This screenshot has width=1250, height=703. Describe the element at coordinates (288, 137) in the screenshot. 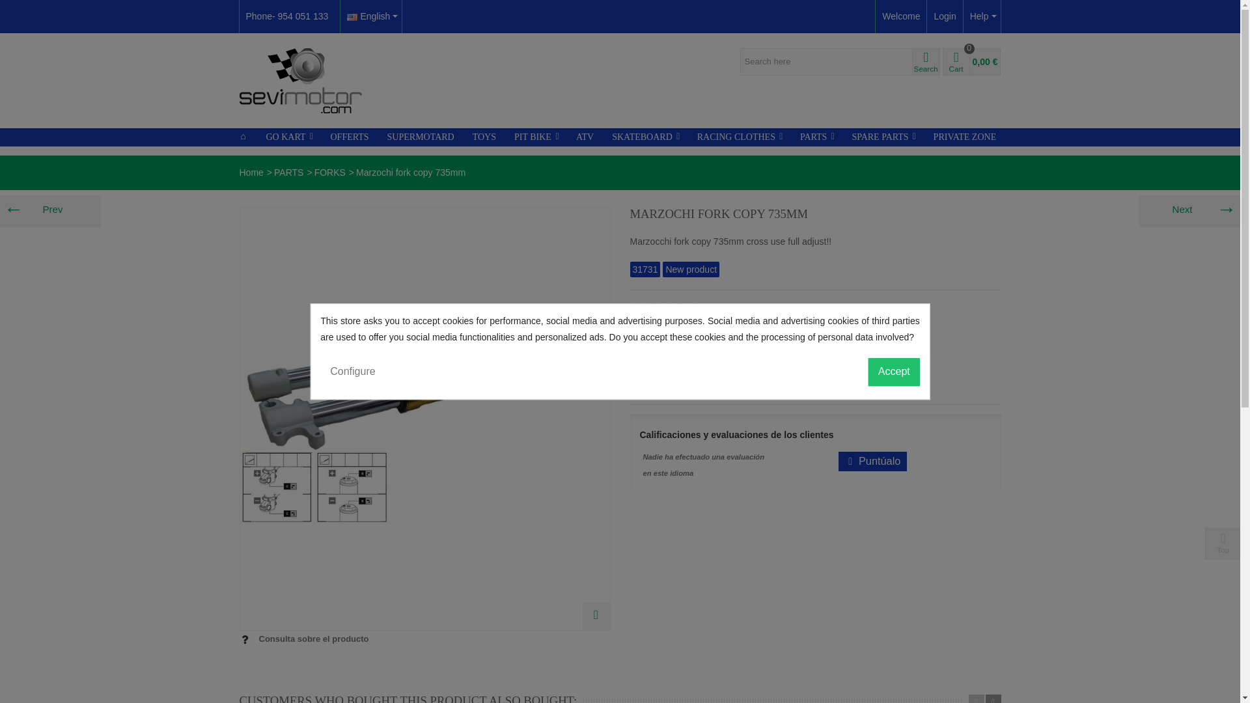

I see `GO KART` at that location.